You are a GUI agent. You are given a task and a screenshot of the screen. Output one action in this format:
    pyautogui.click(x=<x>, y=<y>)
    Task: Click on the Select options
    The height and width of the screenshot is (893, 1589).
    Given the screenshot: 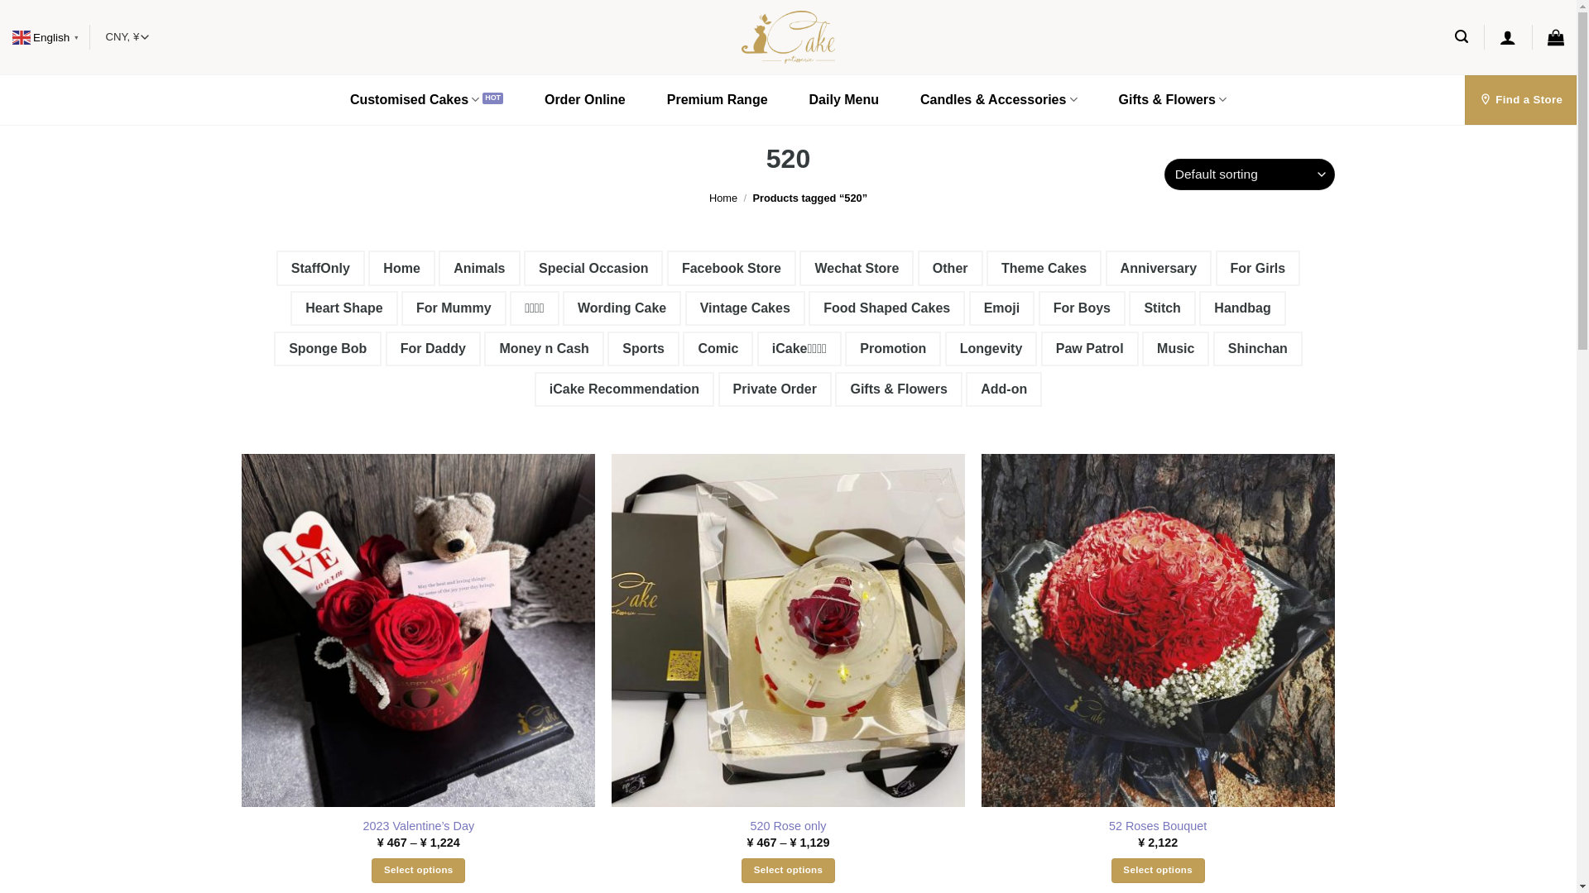 What is the action you would take?
    pyautogui.click(x=788, y=871)
    